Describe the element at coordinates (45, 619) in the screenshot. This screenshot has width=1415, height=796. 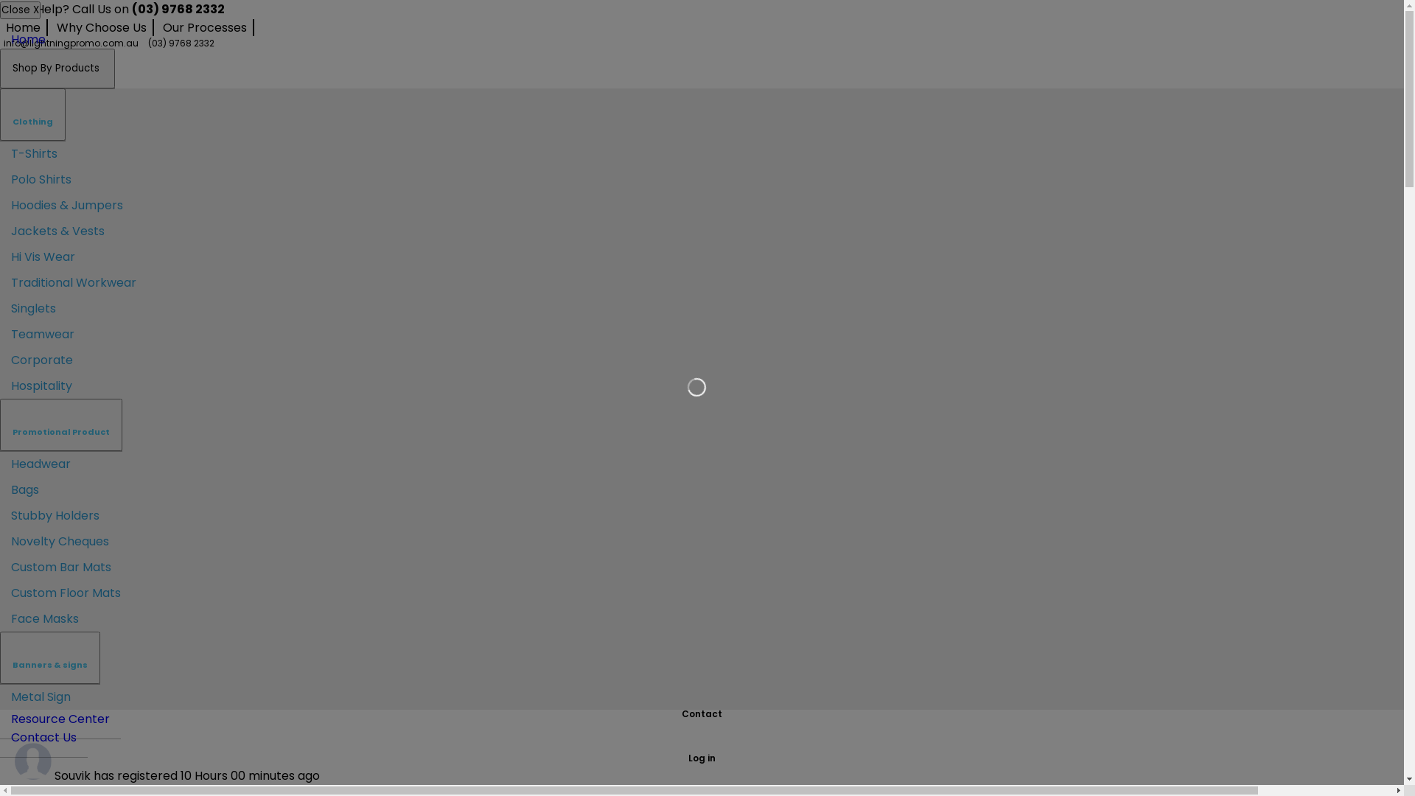
I see `Face Masks` at that location.